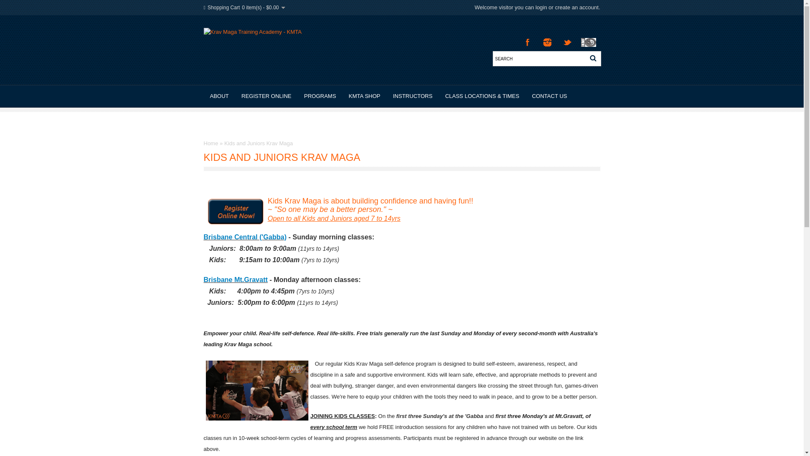 The width and height of the screenshot is (810, 456). I want to click on KMTA SHOP, so click(364, 96).